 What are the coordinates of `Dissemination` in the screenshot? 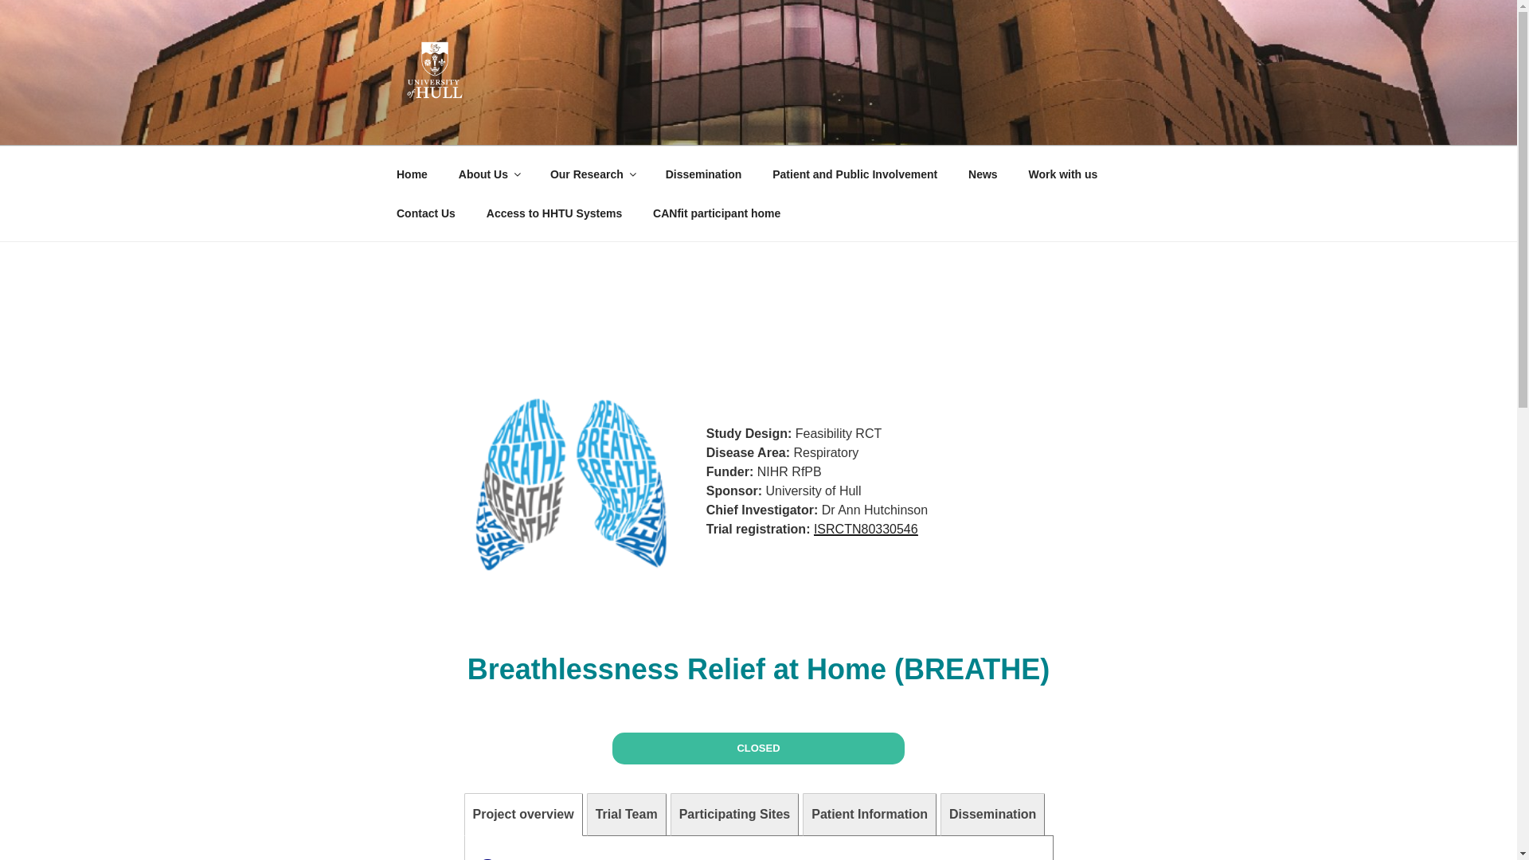 It's located at (702, 174).